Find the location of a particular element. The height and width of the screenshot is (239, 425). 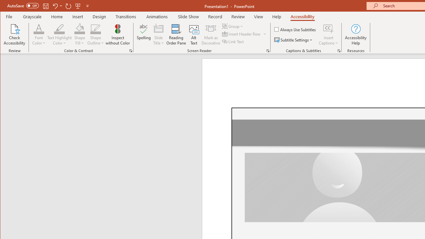

Insert Captions is located at coordinates (328, 35).